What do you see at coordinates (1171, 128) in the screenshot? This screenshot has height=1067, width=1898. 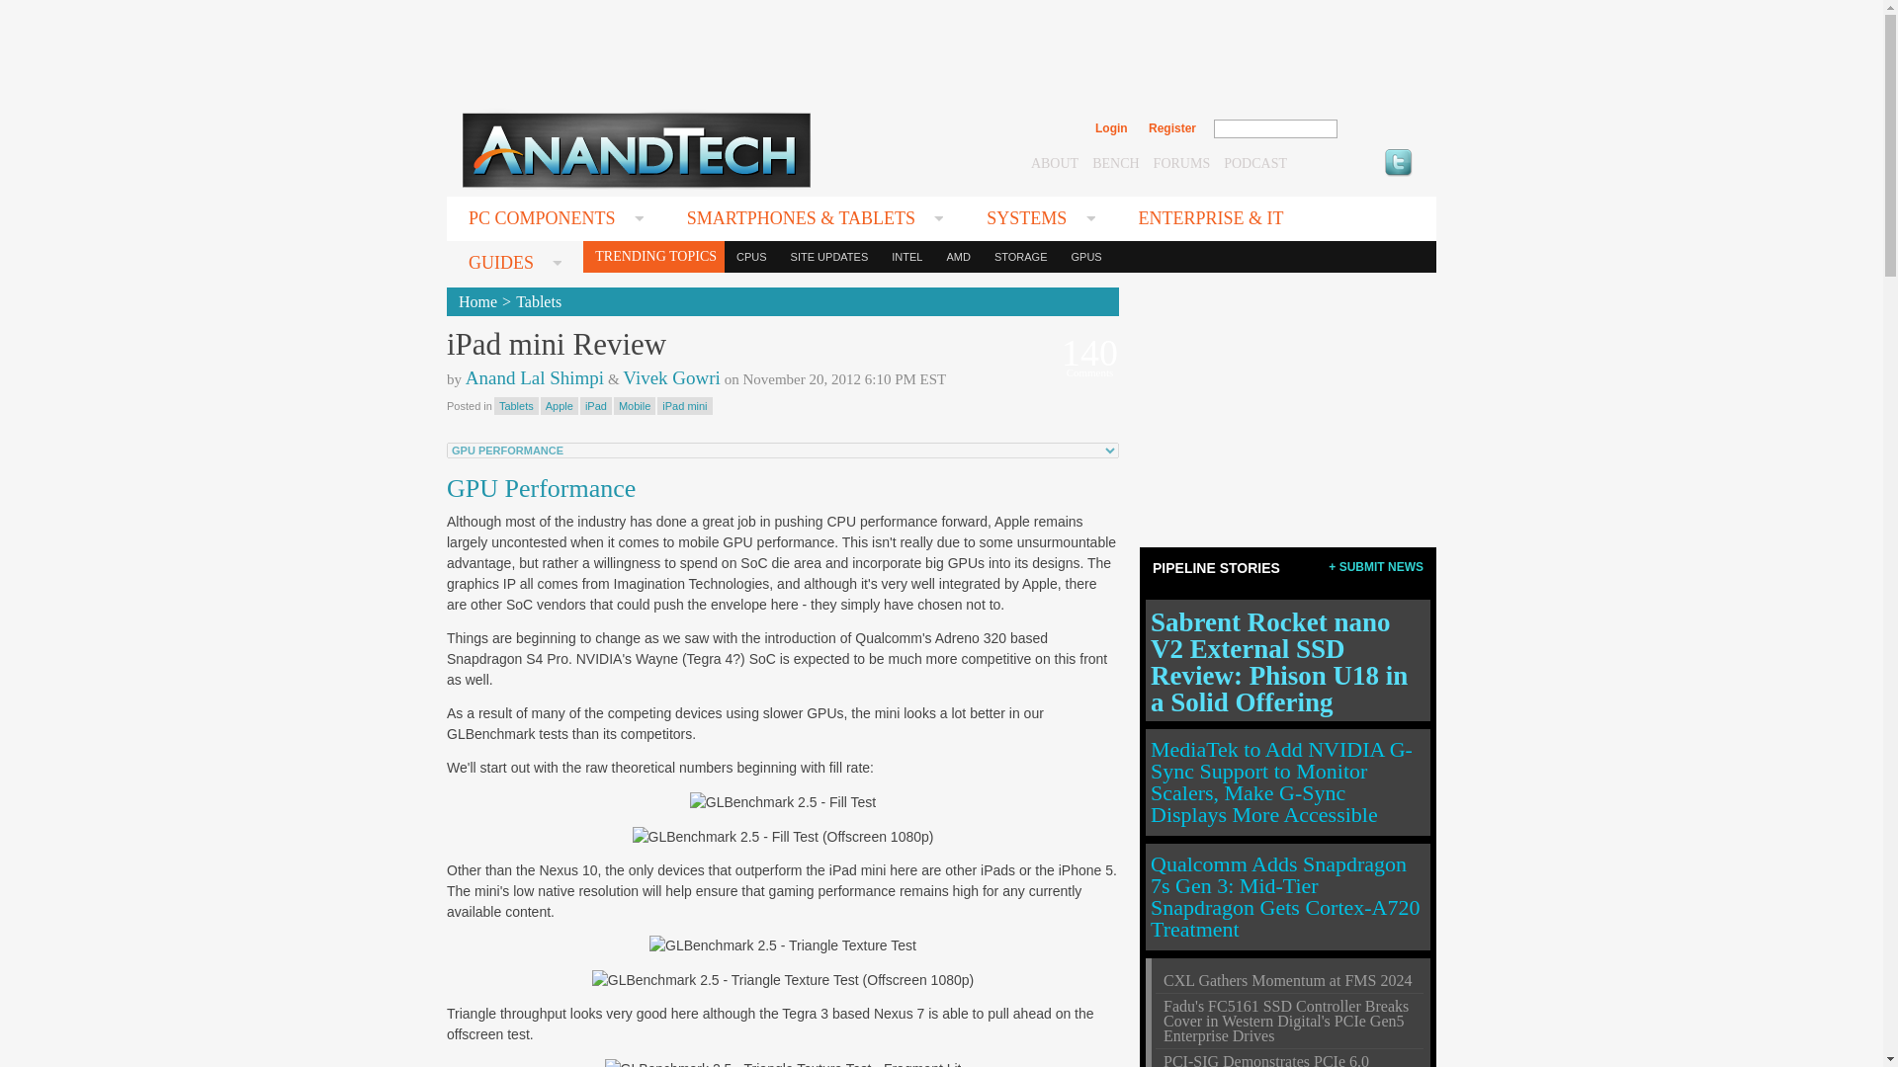 I see `Register` at bounding box center [1171, 128].